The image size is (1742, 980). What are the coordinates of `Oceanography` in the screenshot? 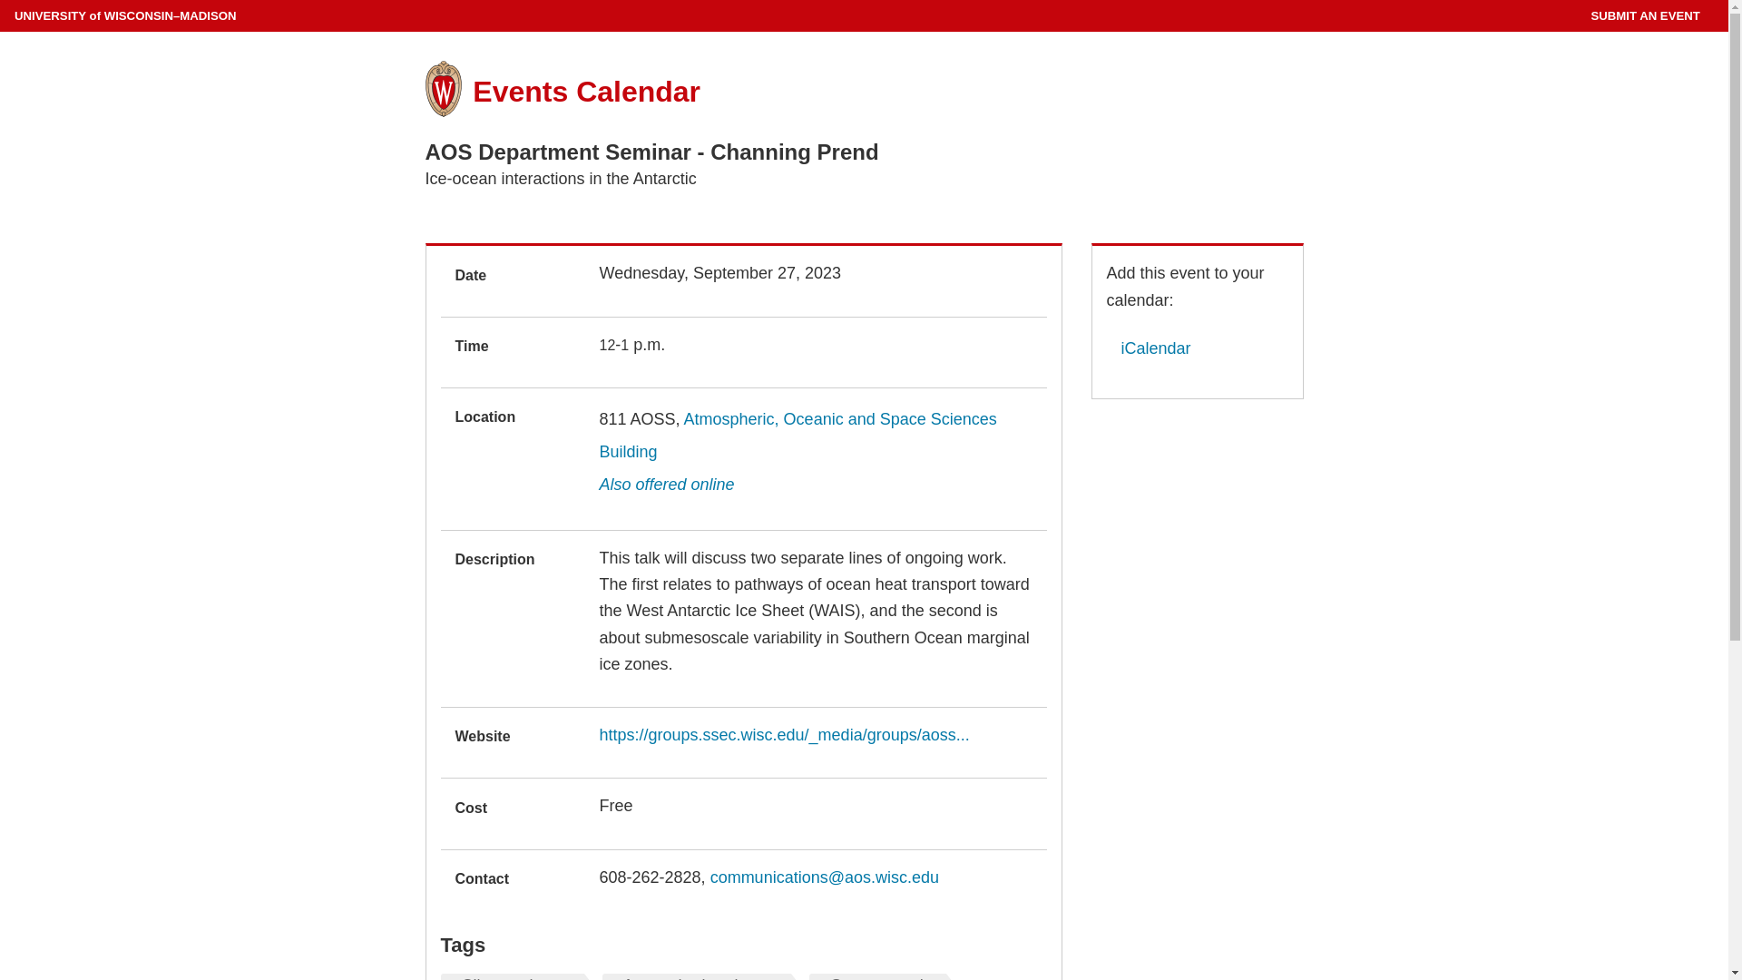 It's located at (882, 976).